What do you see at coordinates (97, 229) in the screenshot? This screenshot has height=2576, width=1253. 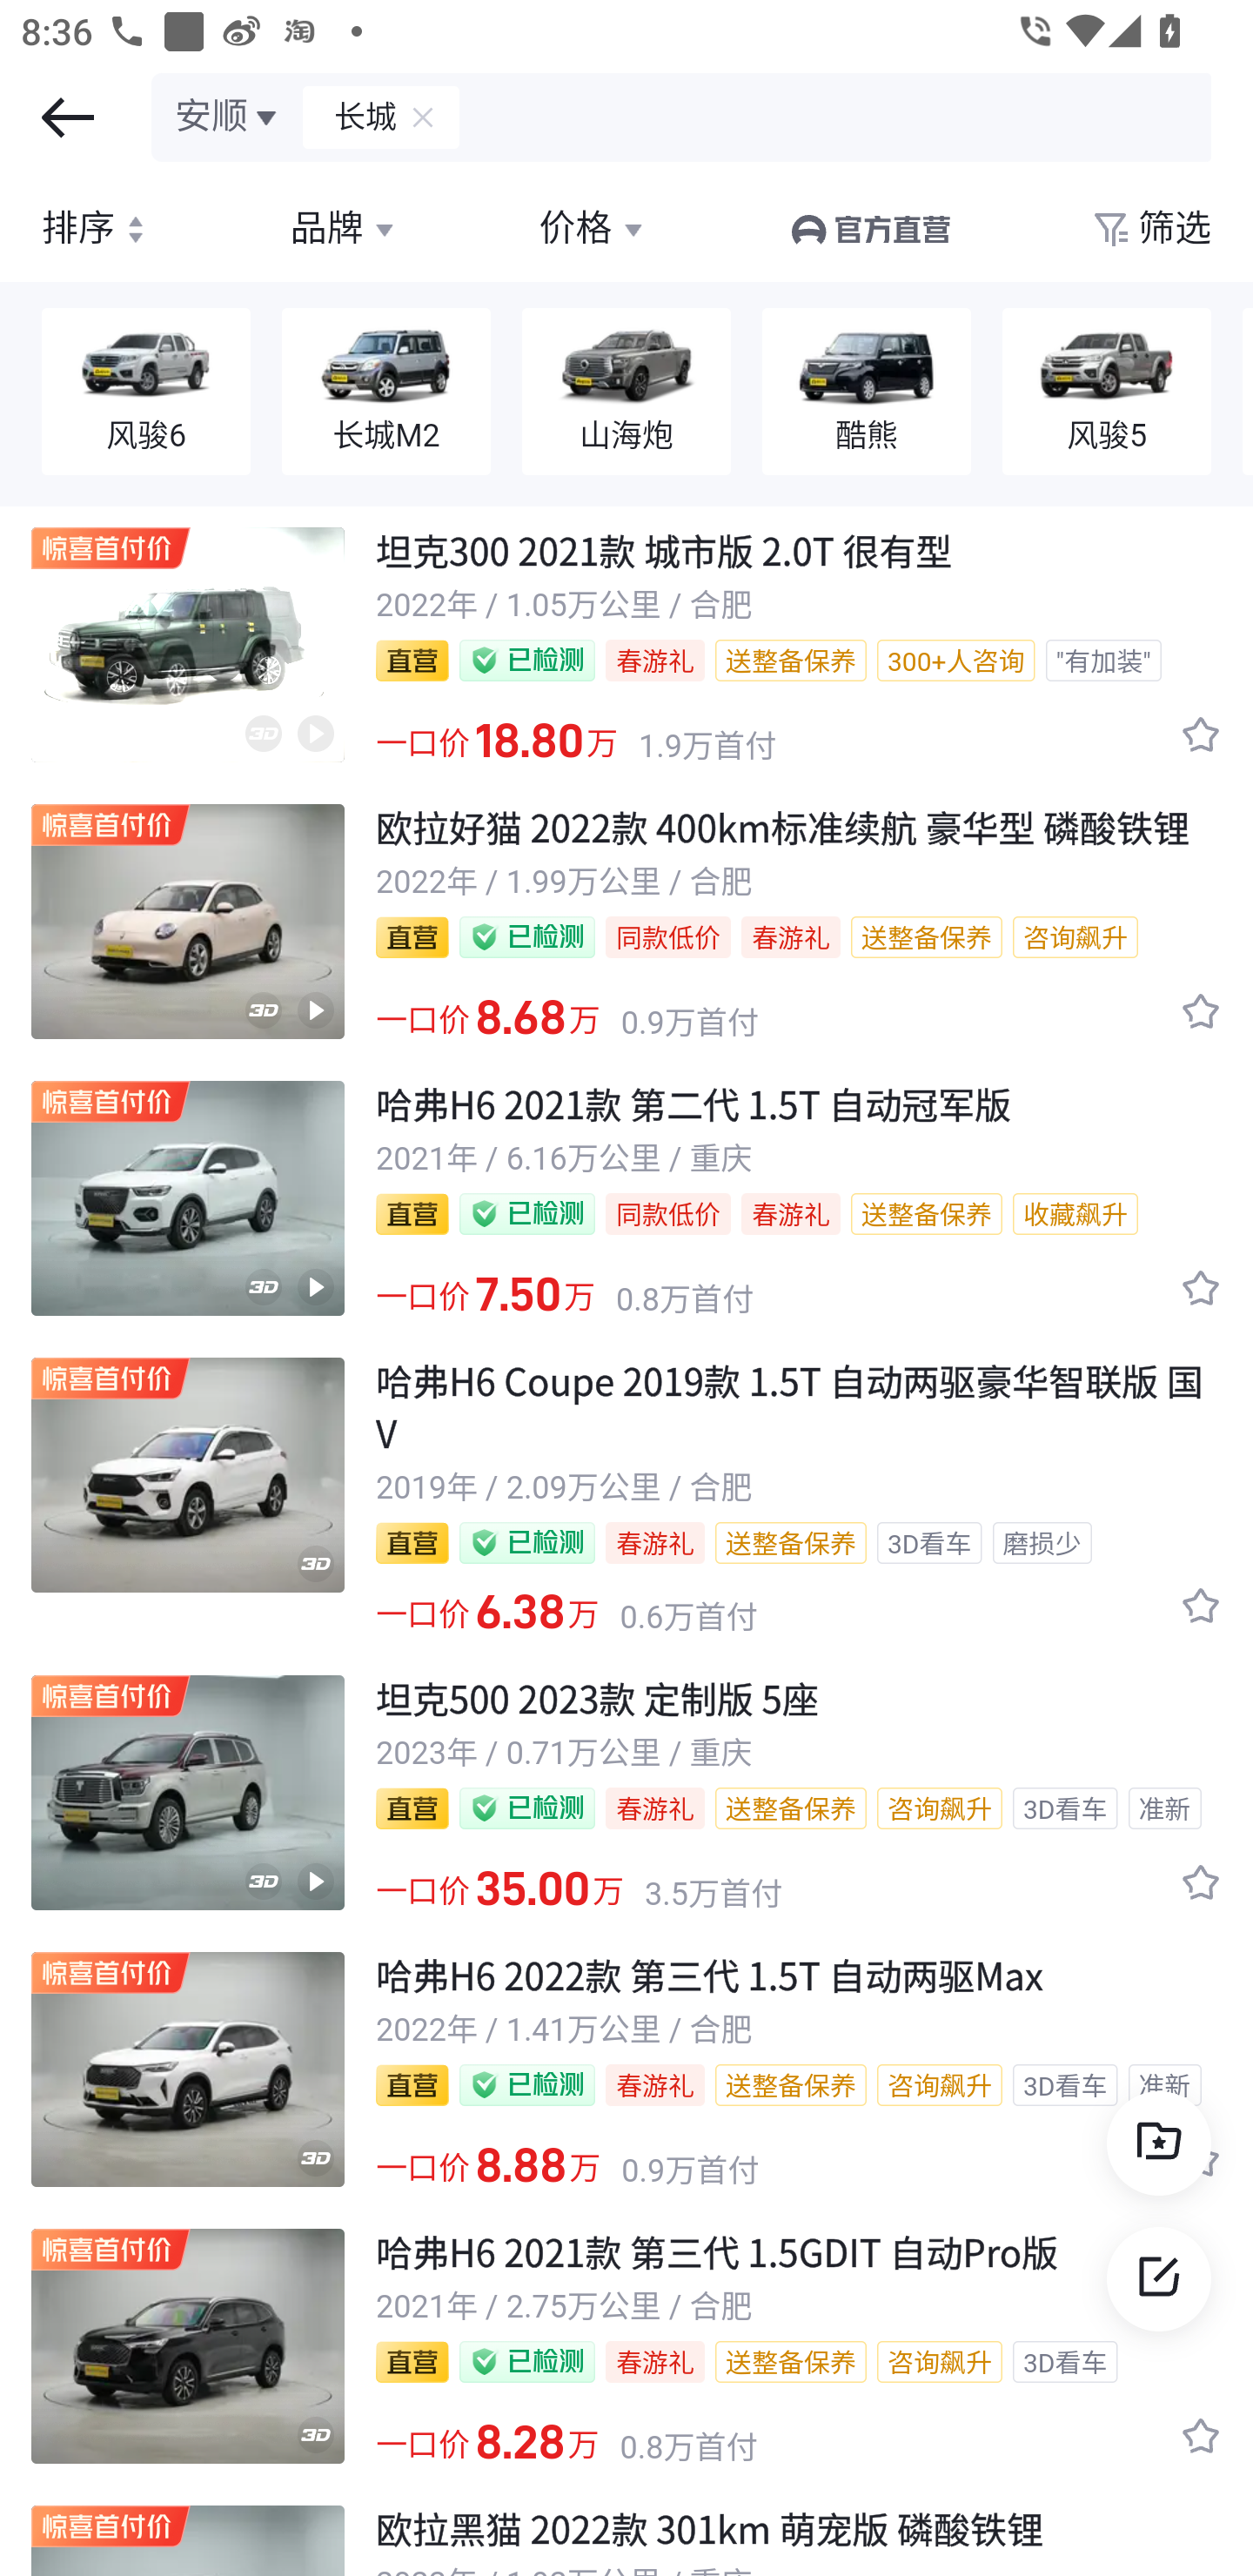 I see `排序` at bounding box center [97, 229].